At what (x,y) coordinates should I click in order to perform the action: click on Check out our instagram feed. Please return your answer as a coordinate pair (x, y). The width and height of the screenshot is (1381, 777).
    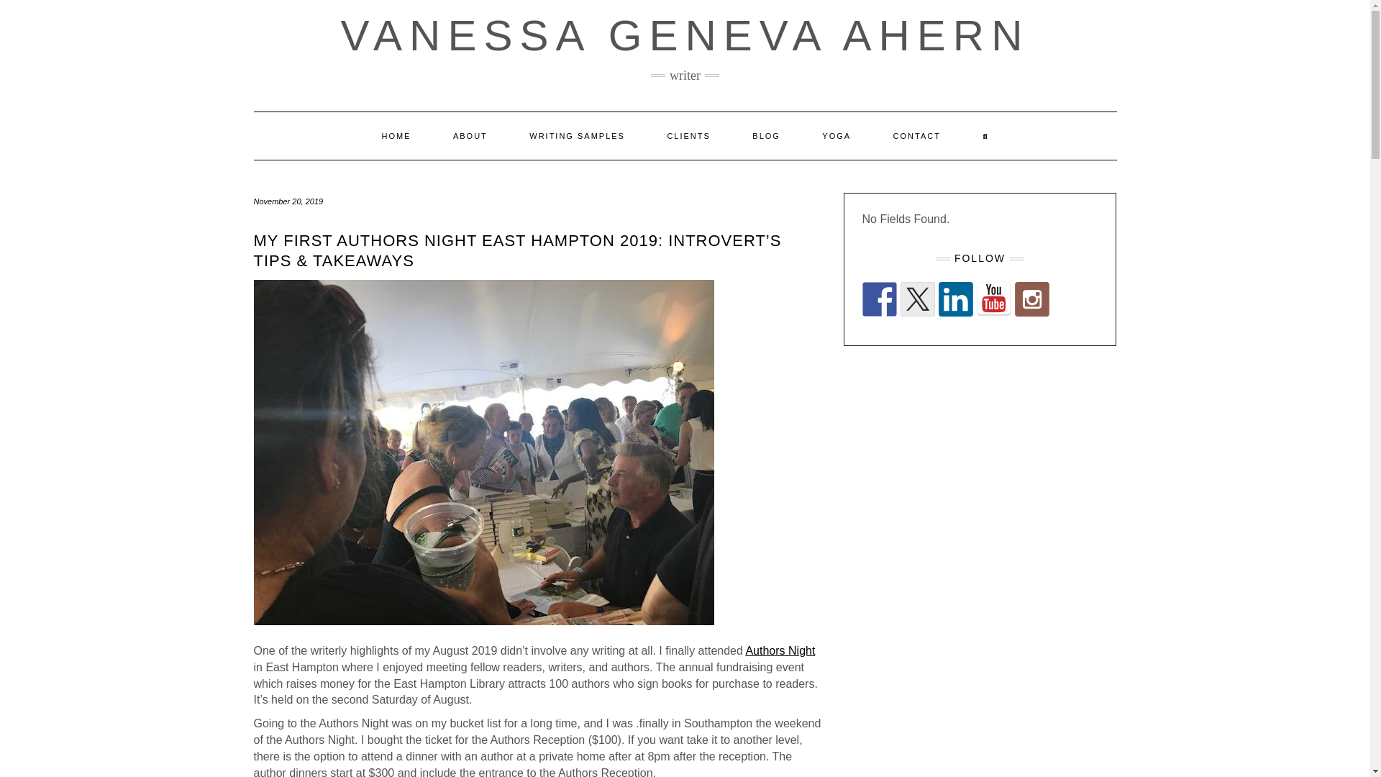
    Looking at the image, I should click on (1031, 299).